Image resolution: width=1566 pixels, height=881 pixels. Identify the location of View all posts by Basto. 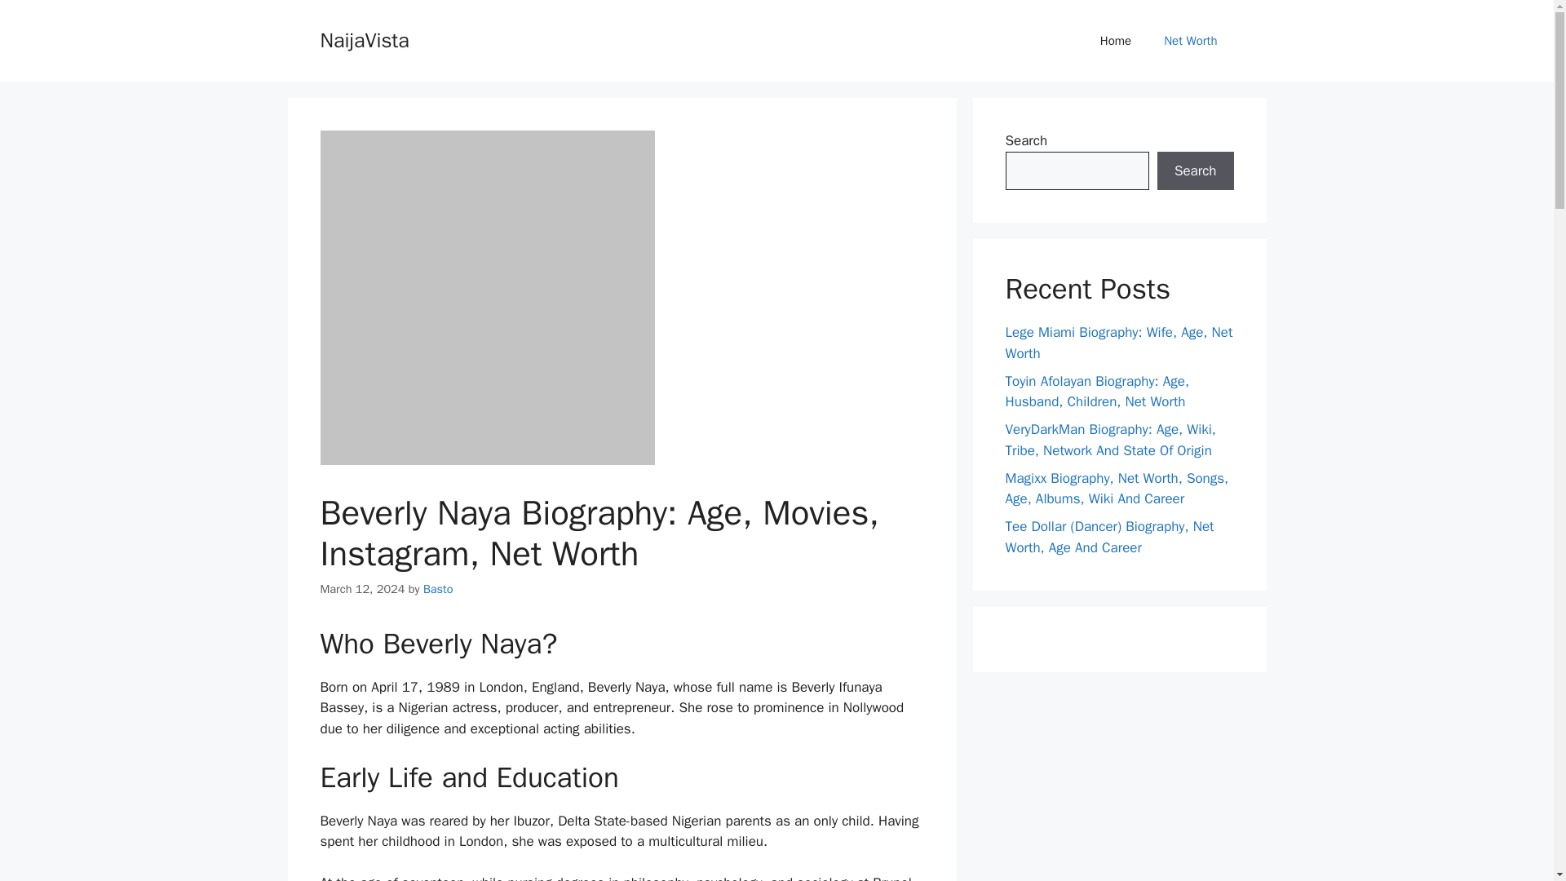
(438, 589).